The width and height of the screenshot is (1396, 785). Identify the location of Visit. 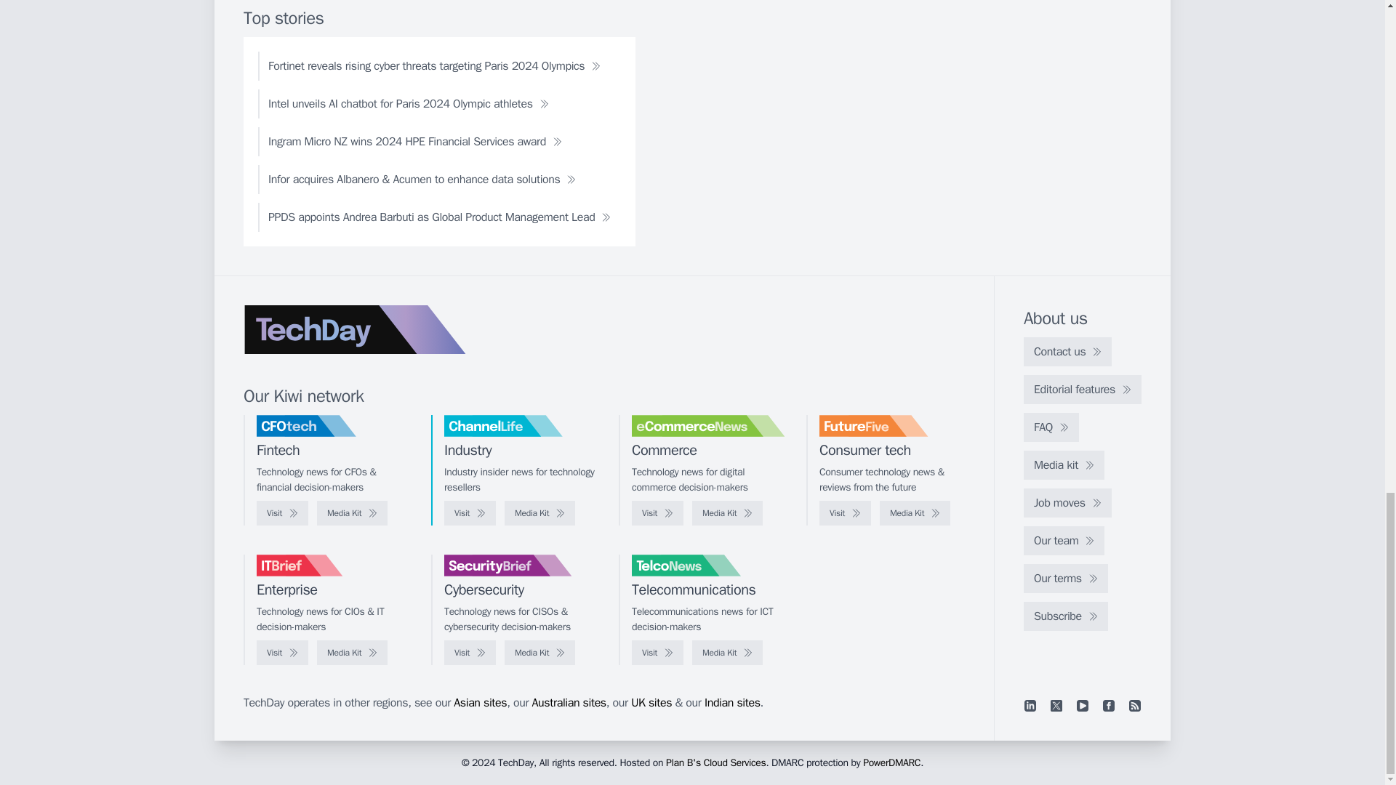
(470, 653).